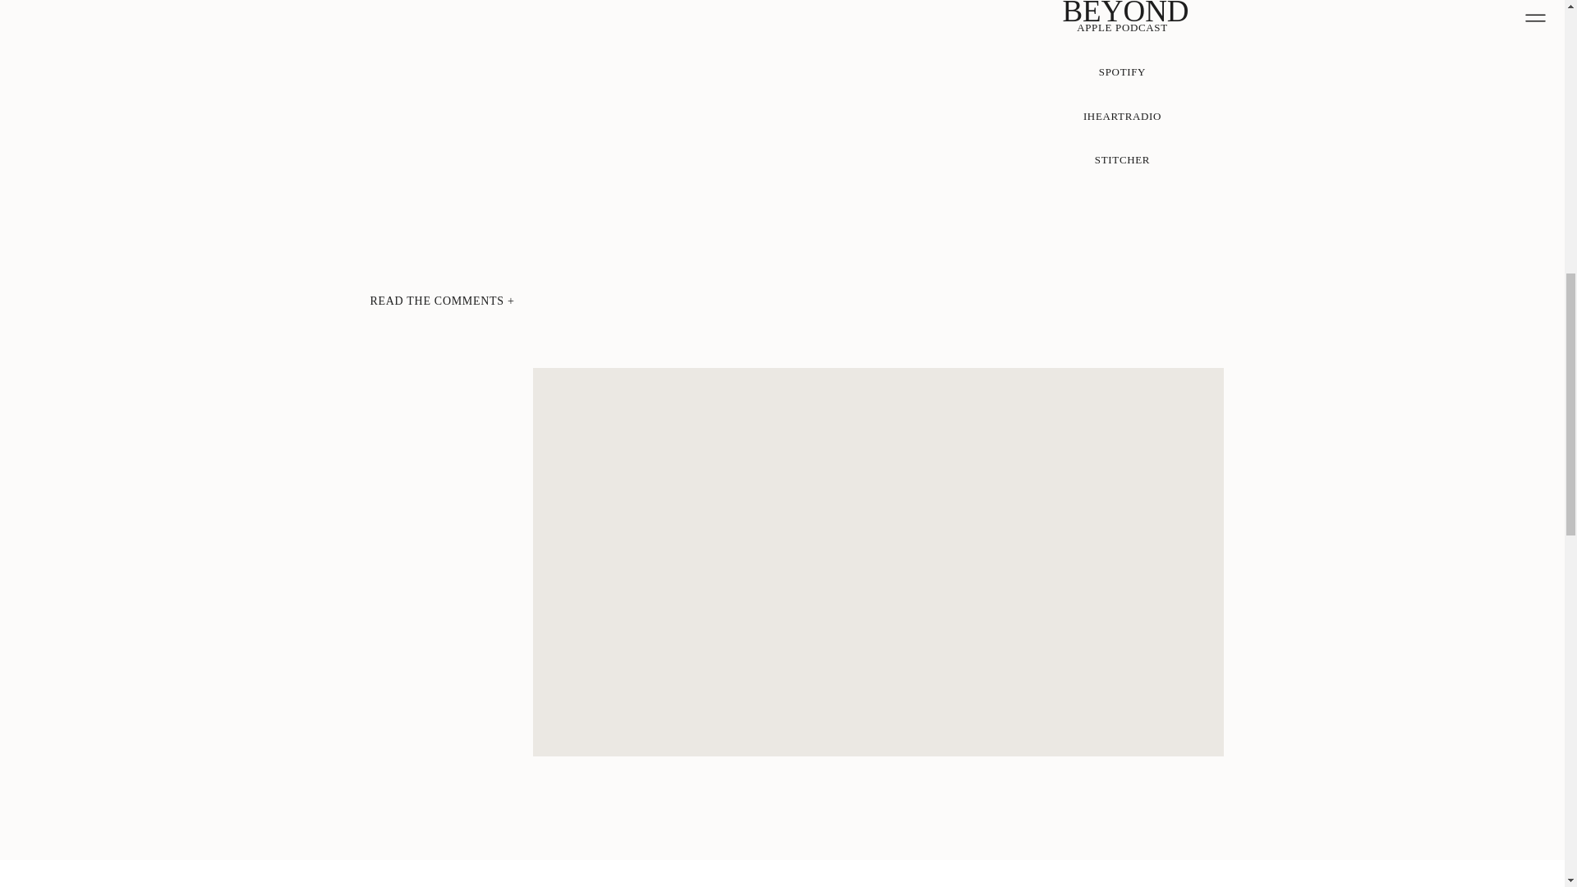 This screenshot has height=887, width=1577. Describe the element at coordinates (1123, 159) in the screenshot. I see `STITCHER` at that location.